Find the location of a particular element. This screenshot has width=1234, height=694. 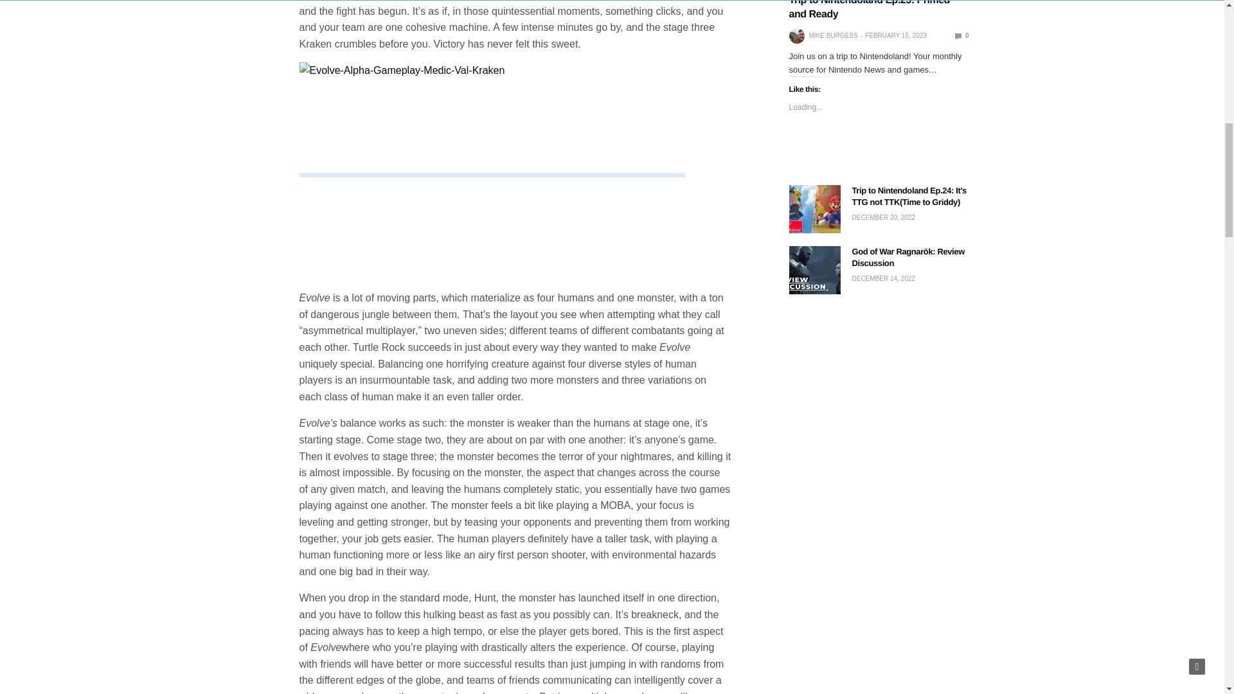

Trip to Nintendoland Ep.25: Primed and Ready is located at coordinates (870, 10).